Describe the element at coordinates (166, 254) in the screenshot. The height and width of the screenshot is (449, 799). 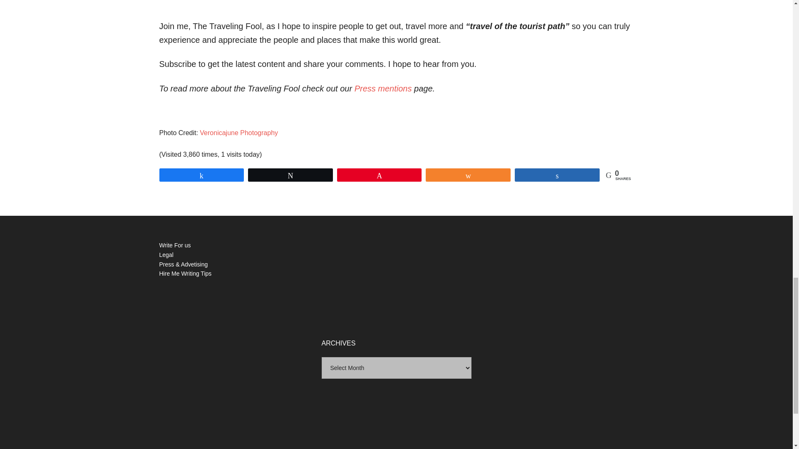
I see `Legal` at that location.